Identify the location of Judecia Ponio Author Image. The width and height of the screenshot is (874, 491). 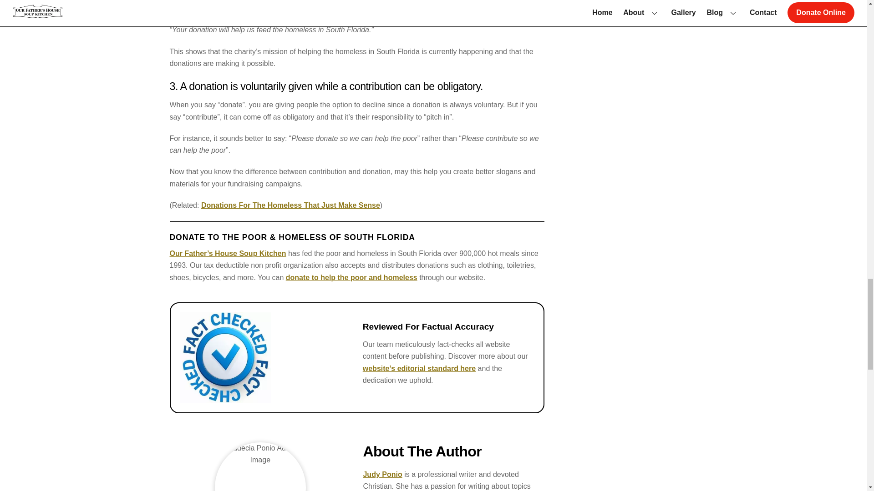
(260, 466).